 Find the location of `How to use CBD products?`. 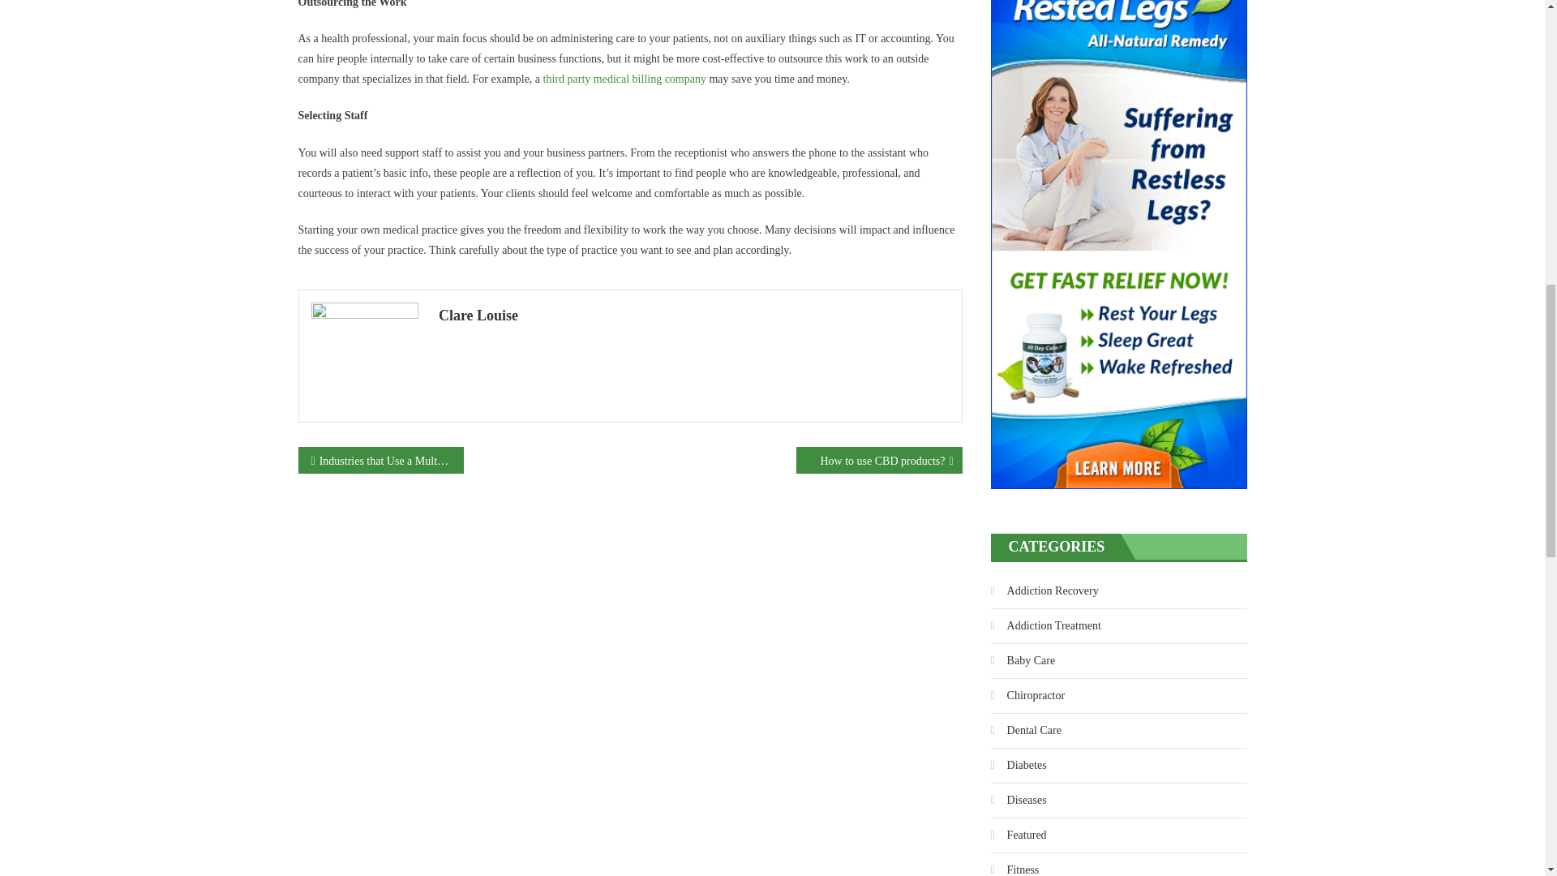

How to use CBD products? is located at coordinates (879, 459).